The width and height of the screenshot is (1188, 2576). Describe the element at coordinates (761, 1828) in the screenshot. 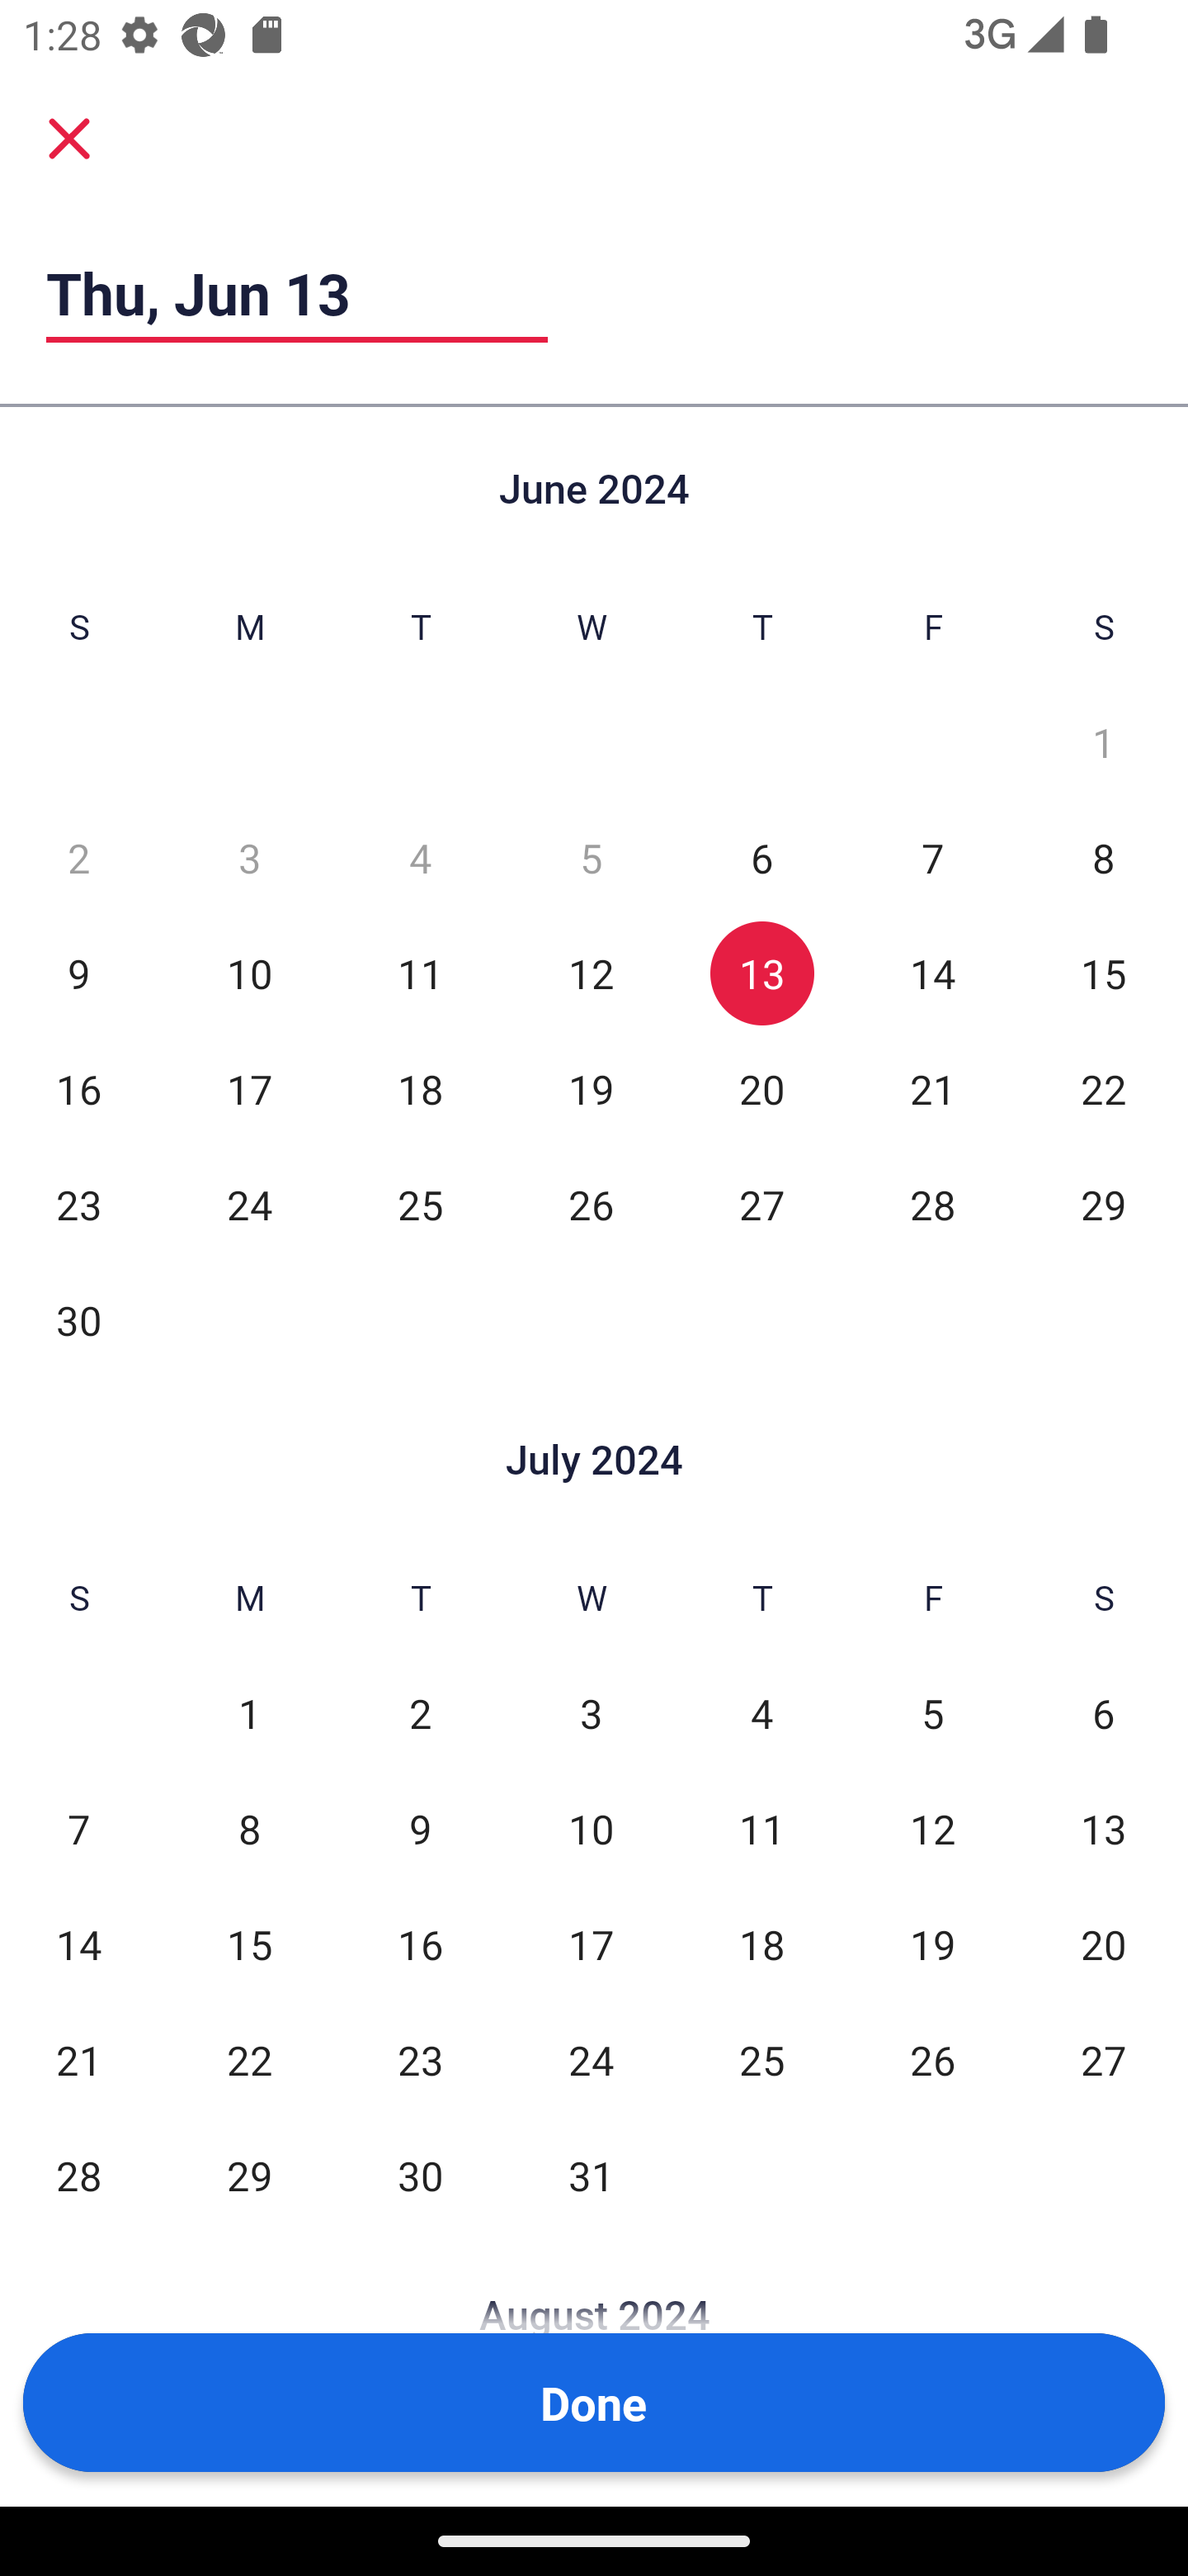

I see `11 Thu, Jul 11, Not Selected` at that location.